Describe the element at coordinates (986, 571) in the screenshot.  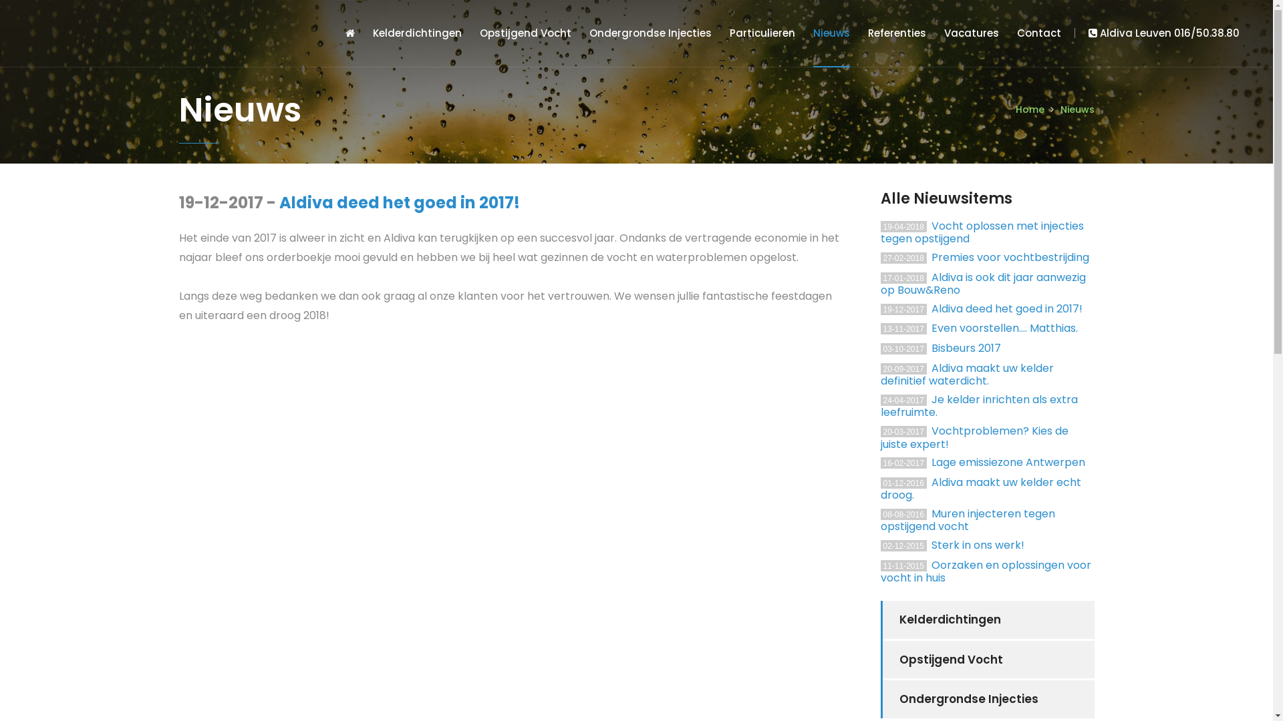
I see `Oorzaken en oplossingen voor vocht in huis` at that location.